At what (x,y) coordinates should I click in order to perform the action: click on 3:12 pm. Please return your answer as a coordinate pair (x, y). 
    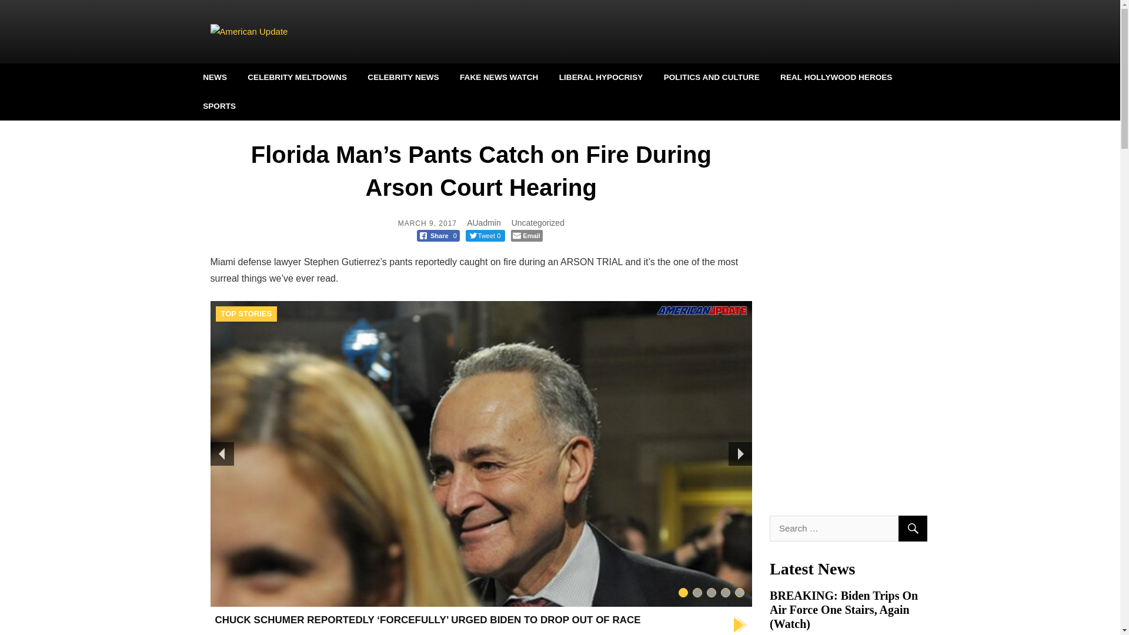
    Looking at the image, I should click on (427, 223).